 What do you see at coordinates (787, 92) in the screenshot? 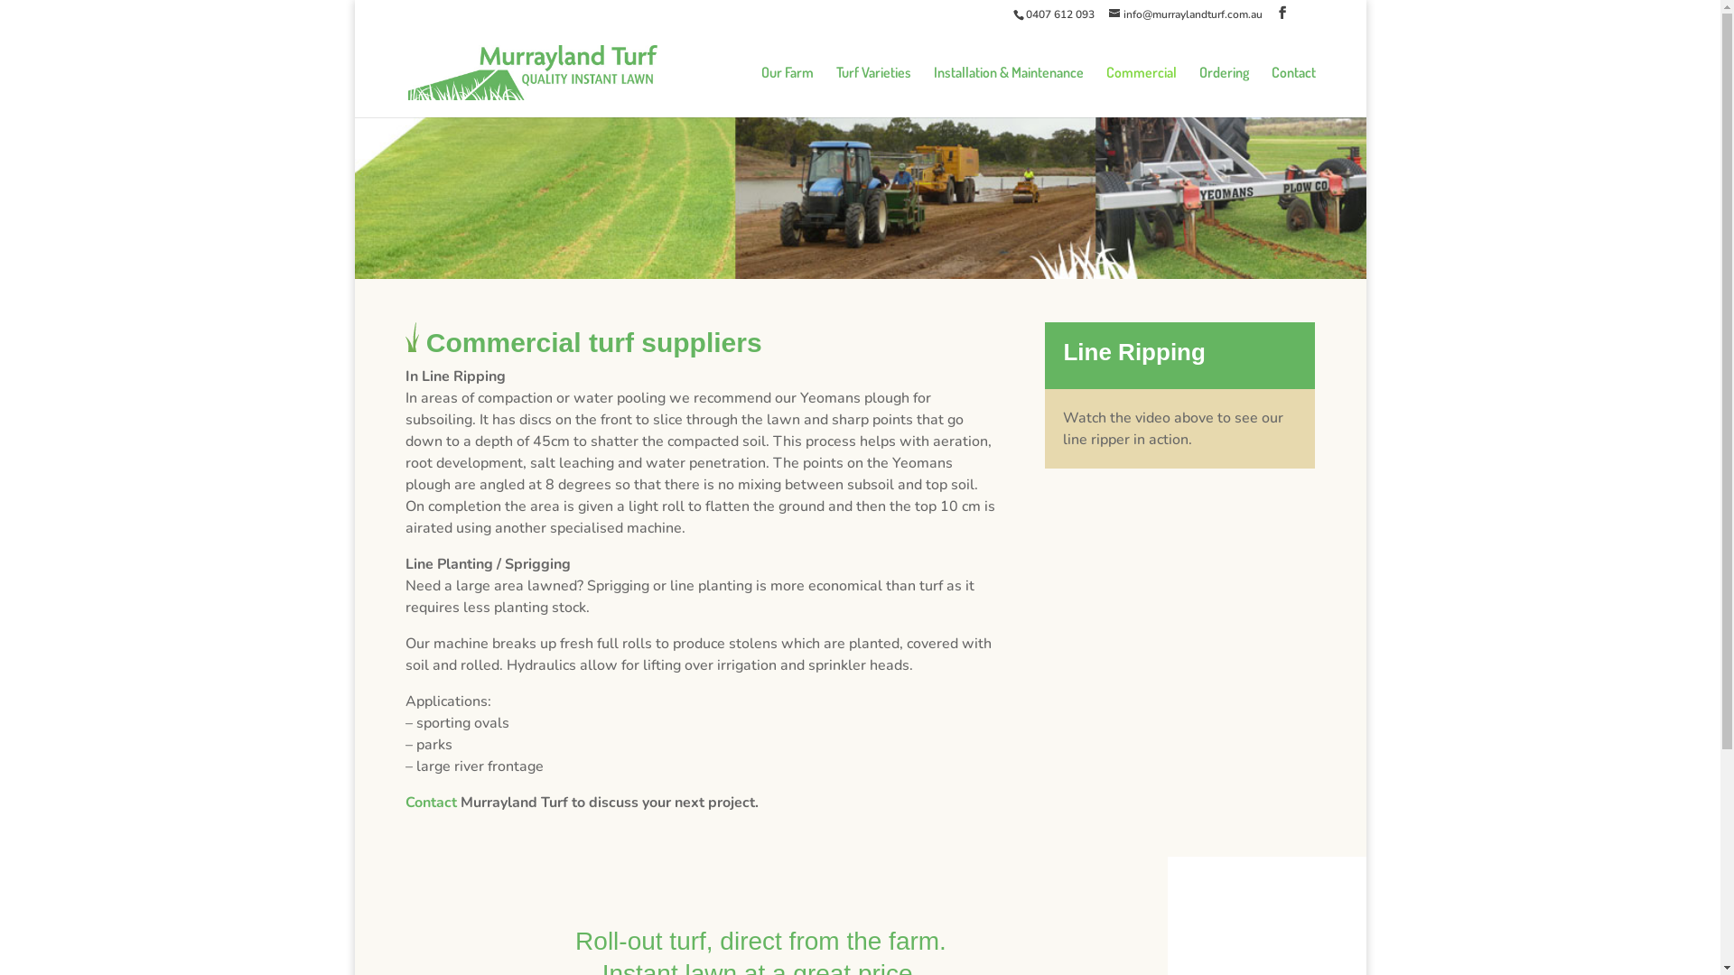
I see `Our Farm` at bounding box center [787, 92].